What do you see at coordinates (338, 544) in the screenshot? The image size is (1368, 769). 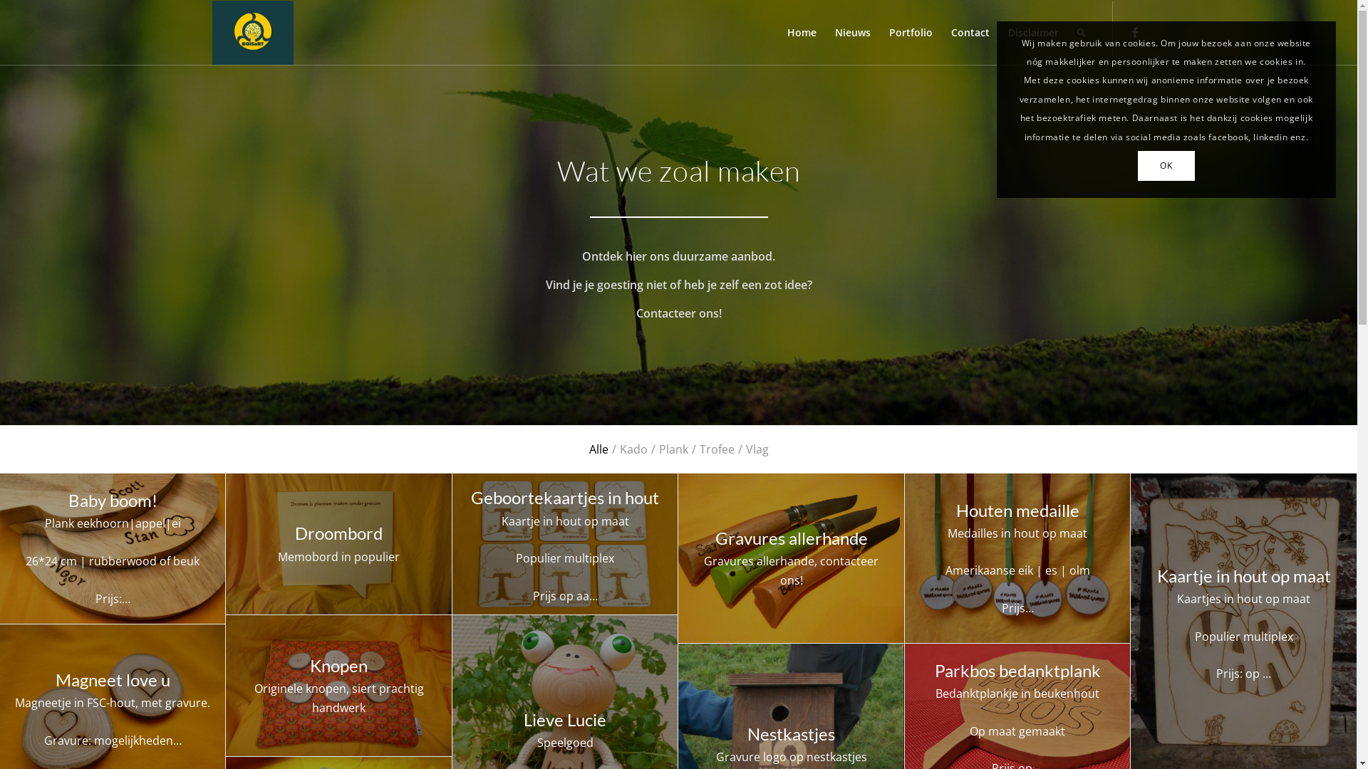 I see `Droombord_web` at bounding box center [338, 544].